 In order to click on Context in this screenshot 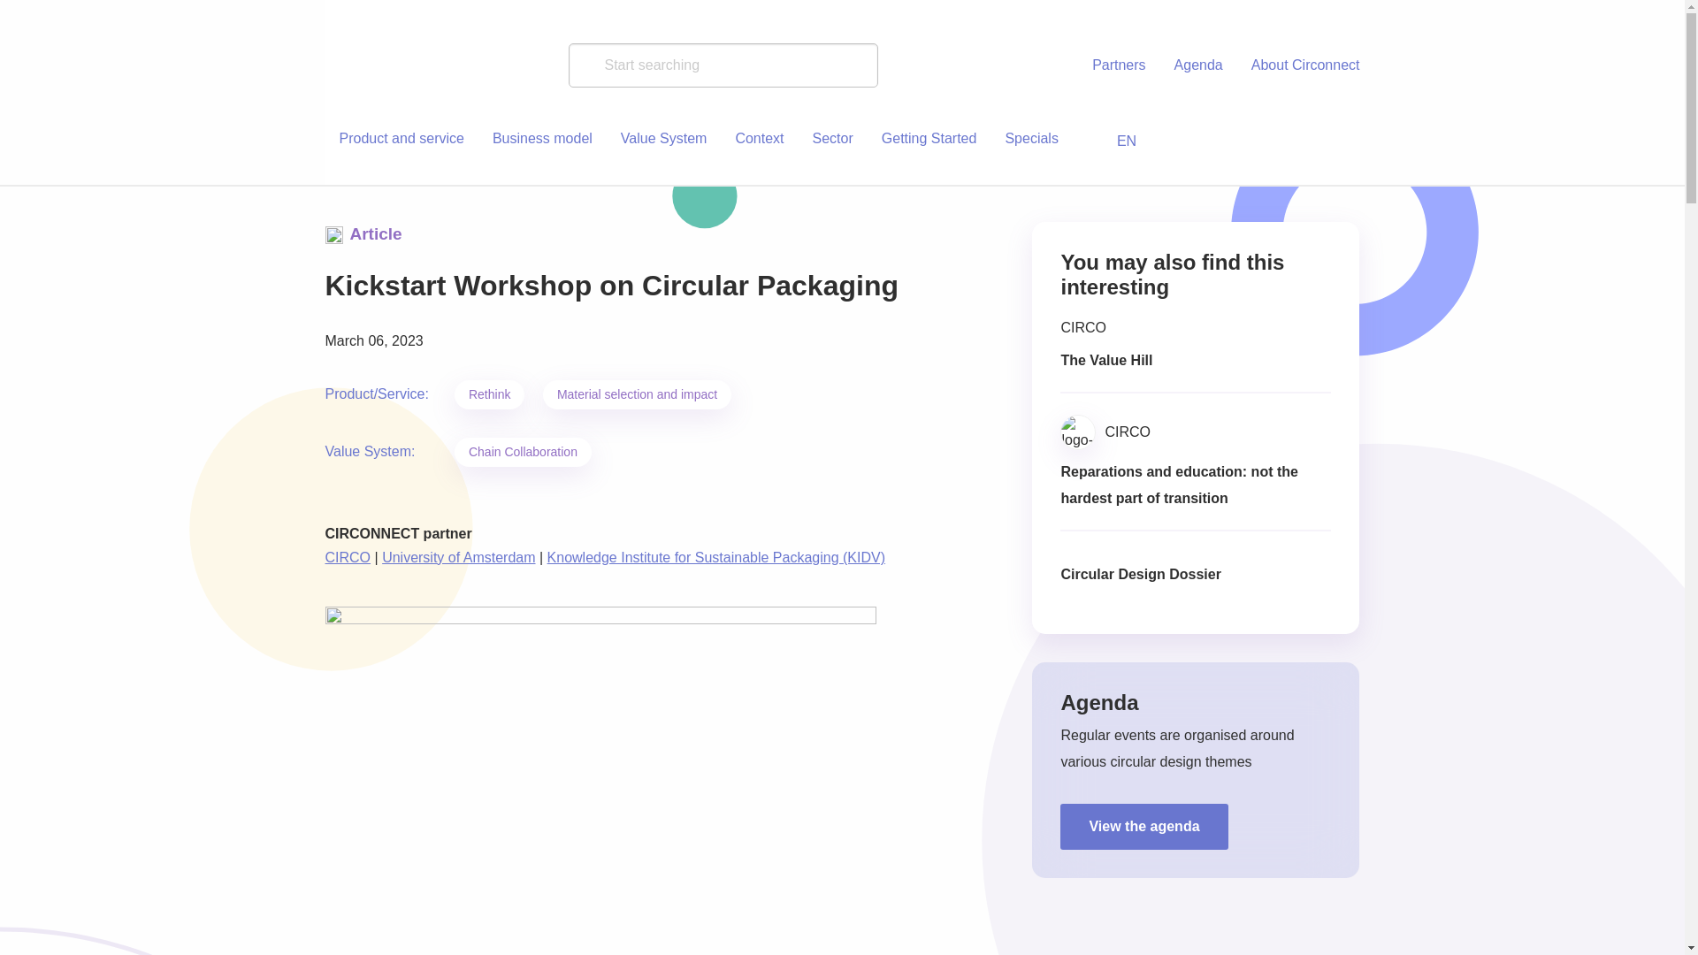, I will do `click(759, 139)`.